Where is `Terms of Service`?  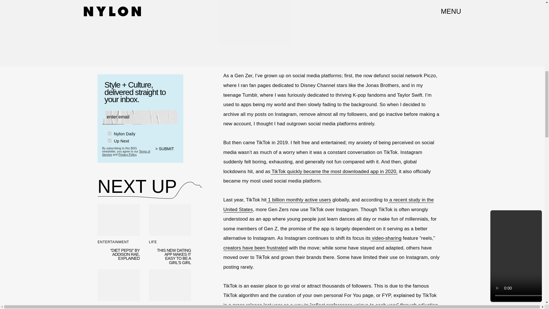
Terms of Service is located at coordinates (126, 153).